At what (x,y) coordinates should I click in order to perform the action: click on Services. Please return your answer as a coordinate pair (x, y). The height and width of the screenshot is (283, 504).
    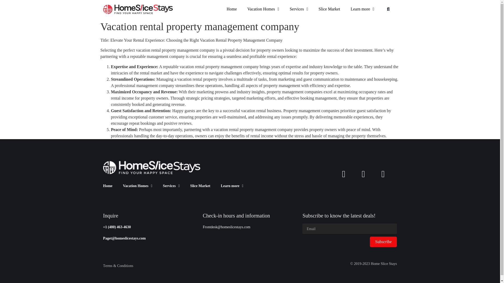
    Looking at the image, I should click on (171, 186).